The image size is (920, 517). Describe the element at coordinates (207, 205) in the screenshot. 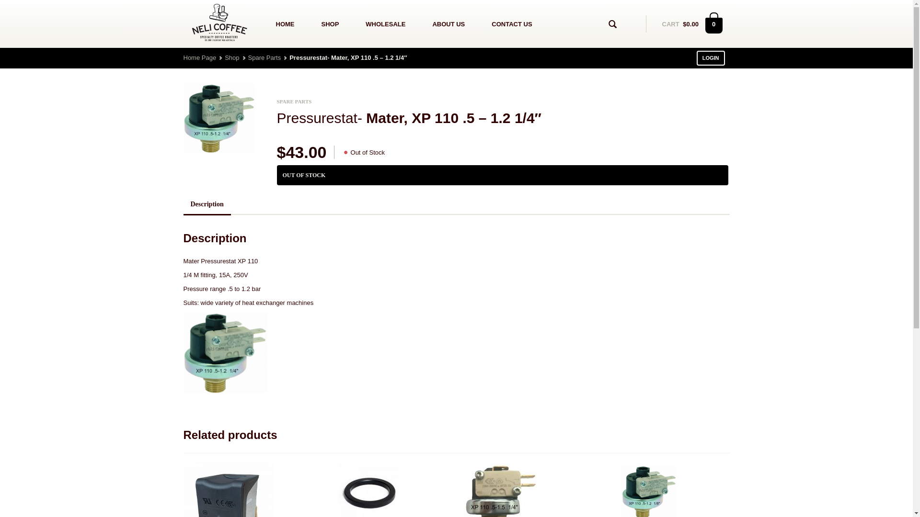

I see `Description` at that location.